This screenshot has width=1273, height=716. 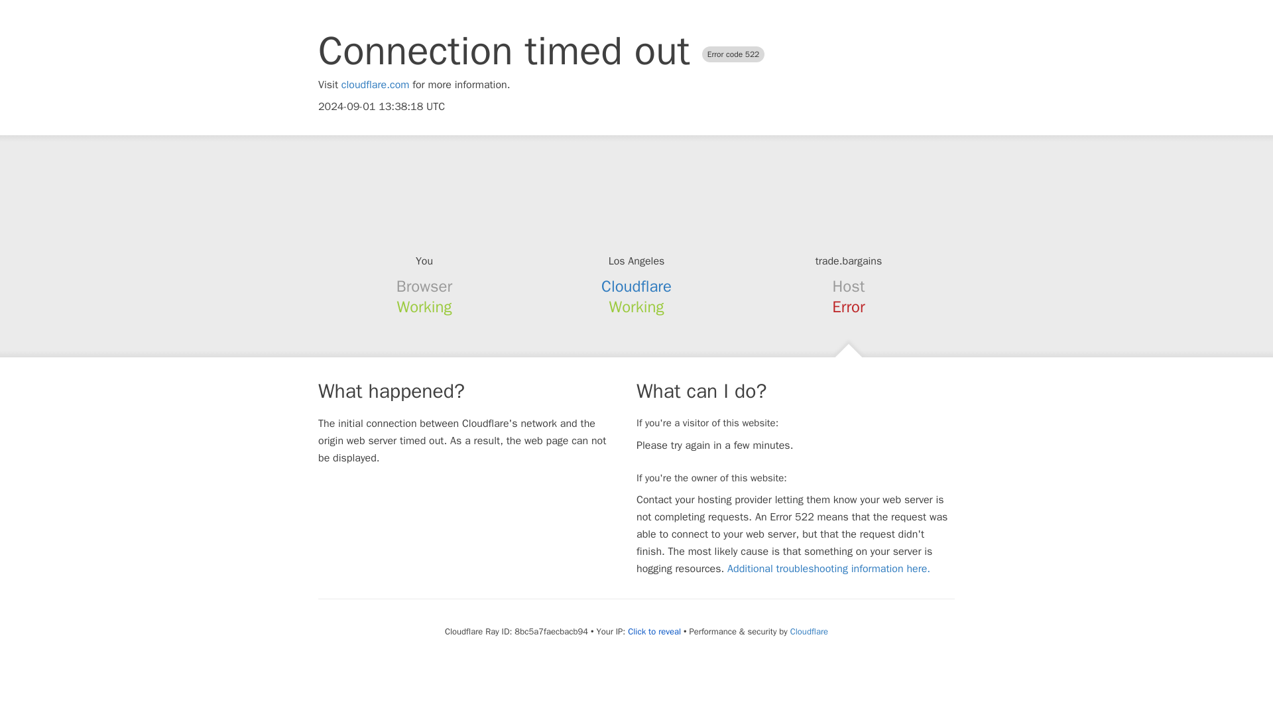 What do you see at coordinates (809, 631) in the screenshot?
I see `Cloudflare` at bounding box center [809, 631].